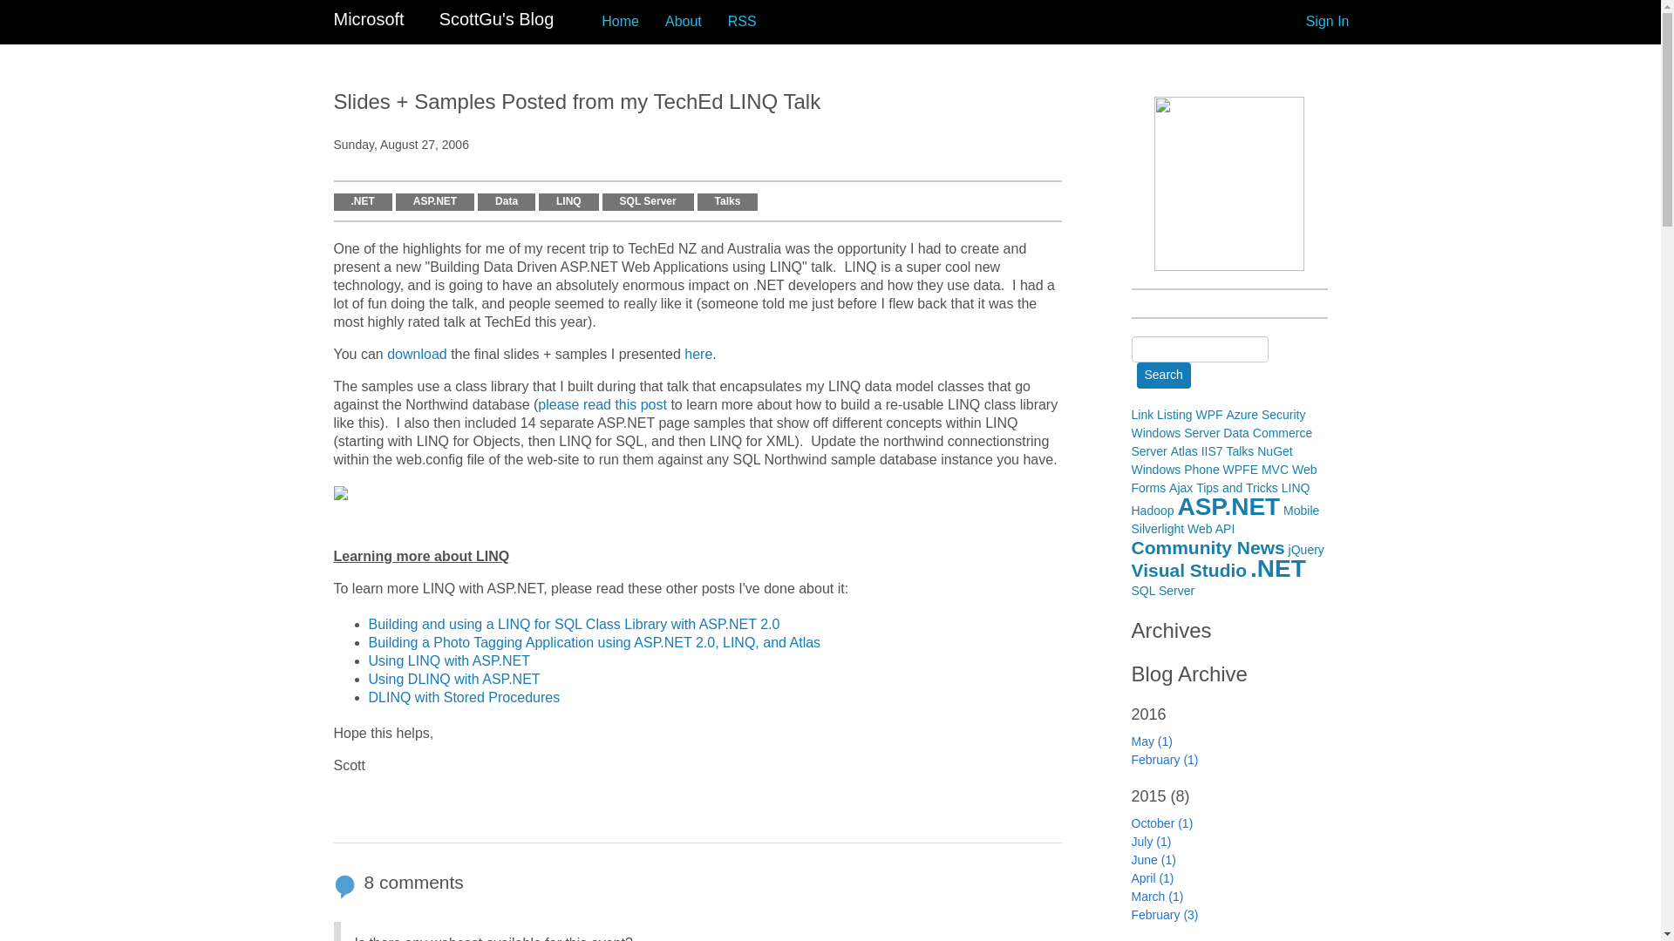 This screenshot has height=941, width=1674. I want to click on download, so click(417, 354).